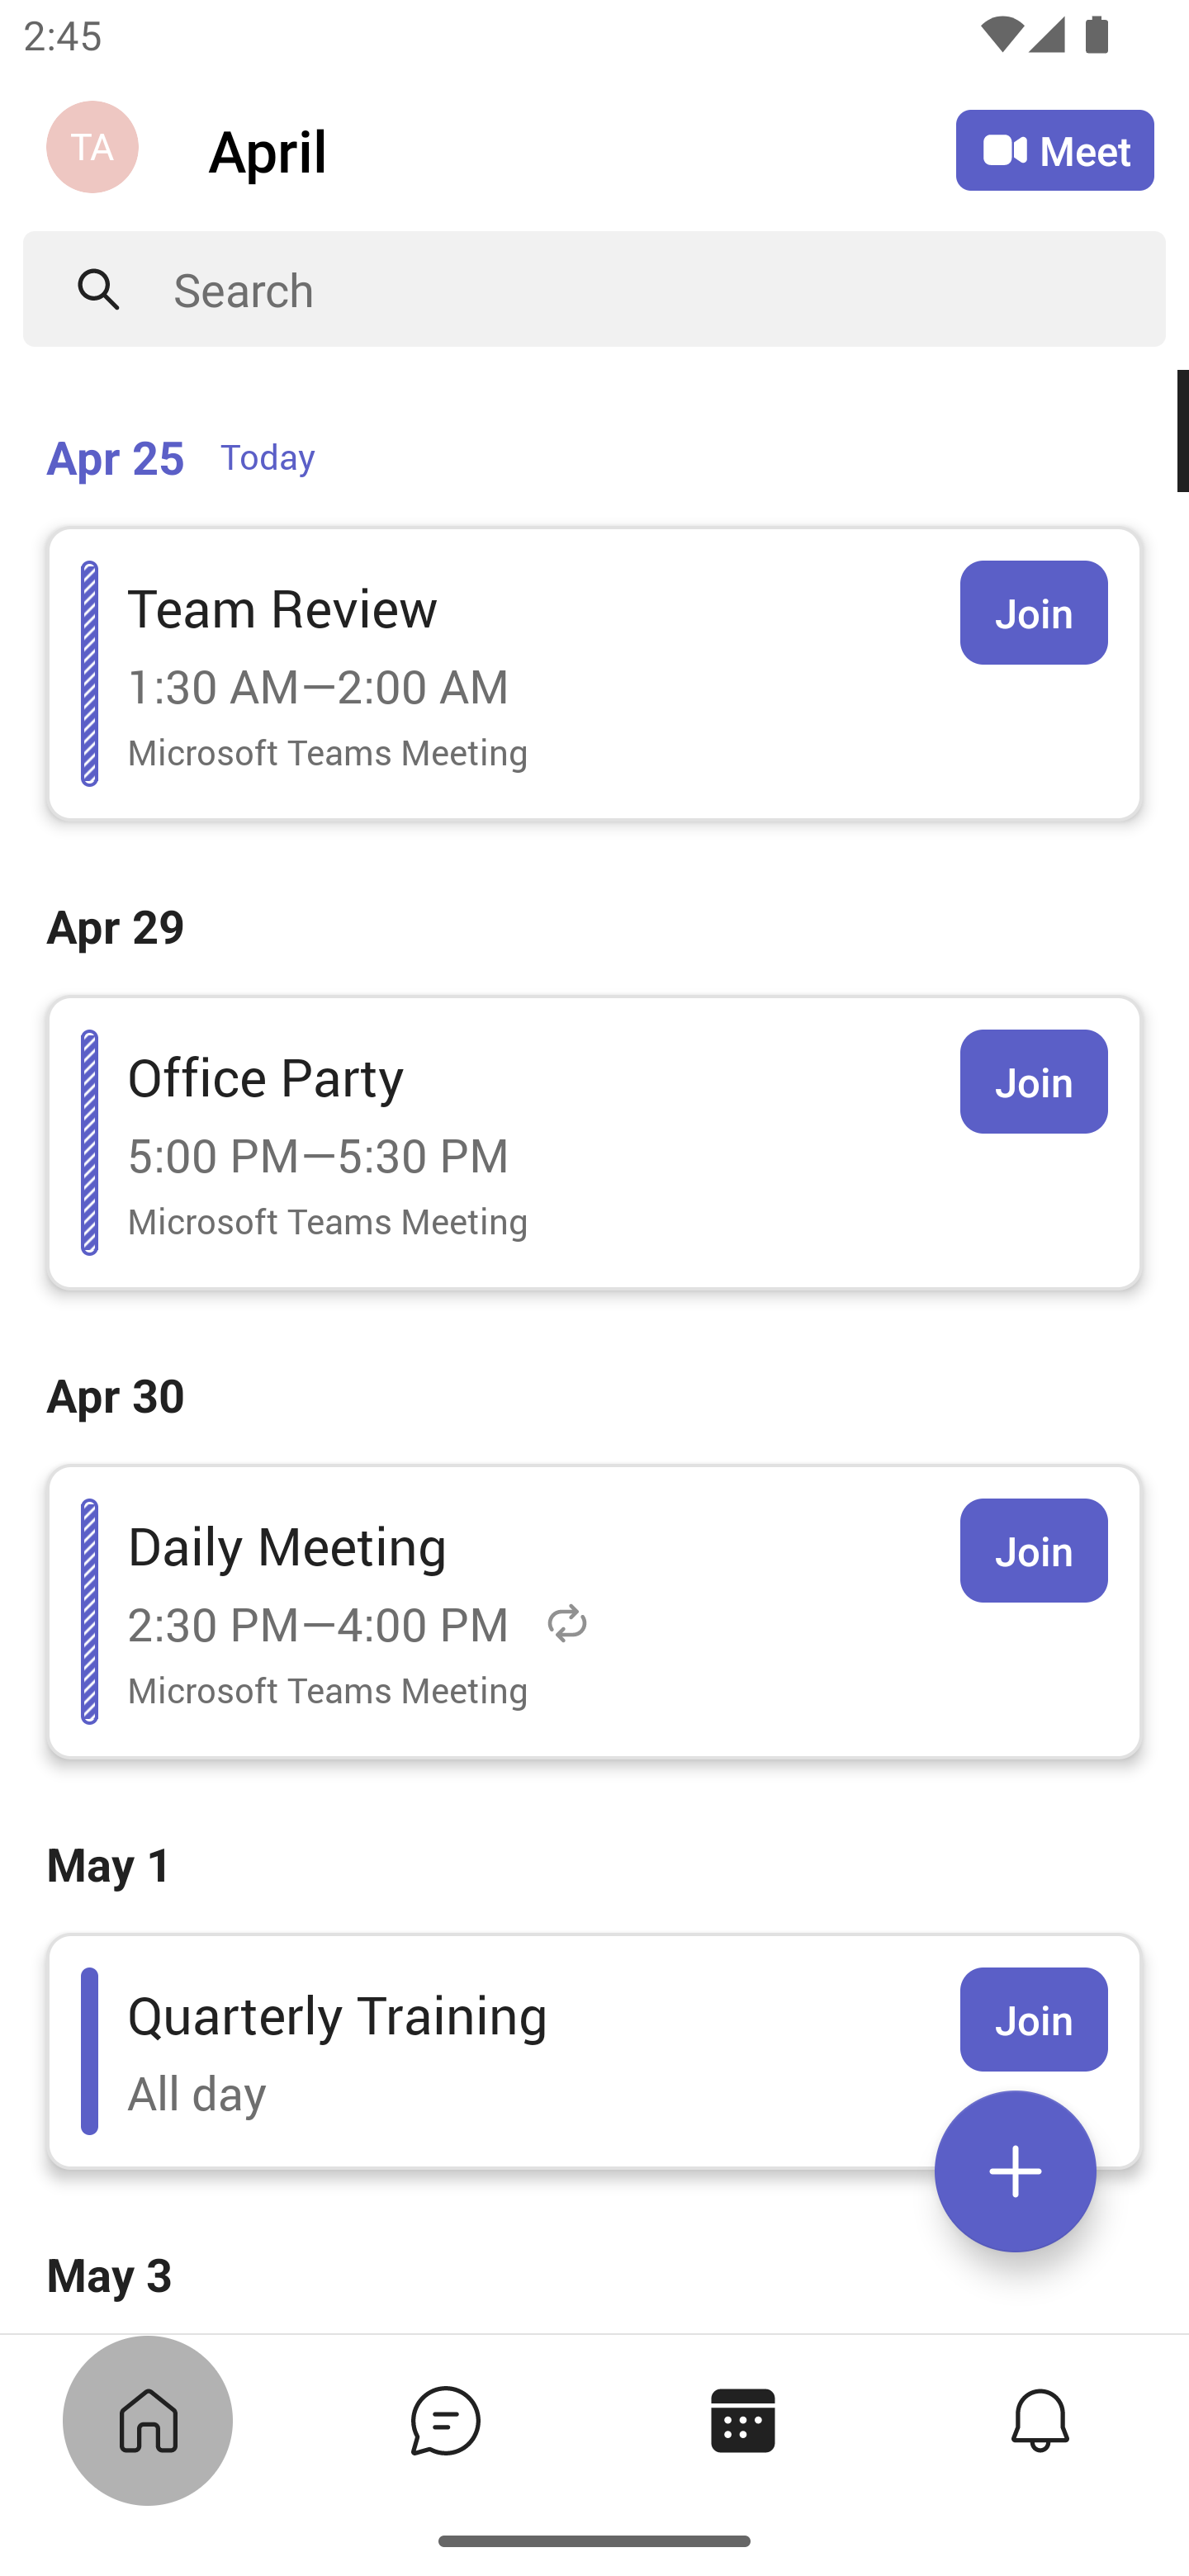 The width and height of the screenshot is (1189, 2576). Describe the element at coordinates (581, 149) in the screenshot. I see `April April Calendar Agenda View` at that location.